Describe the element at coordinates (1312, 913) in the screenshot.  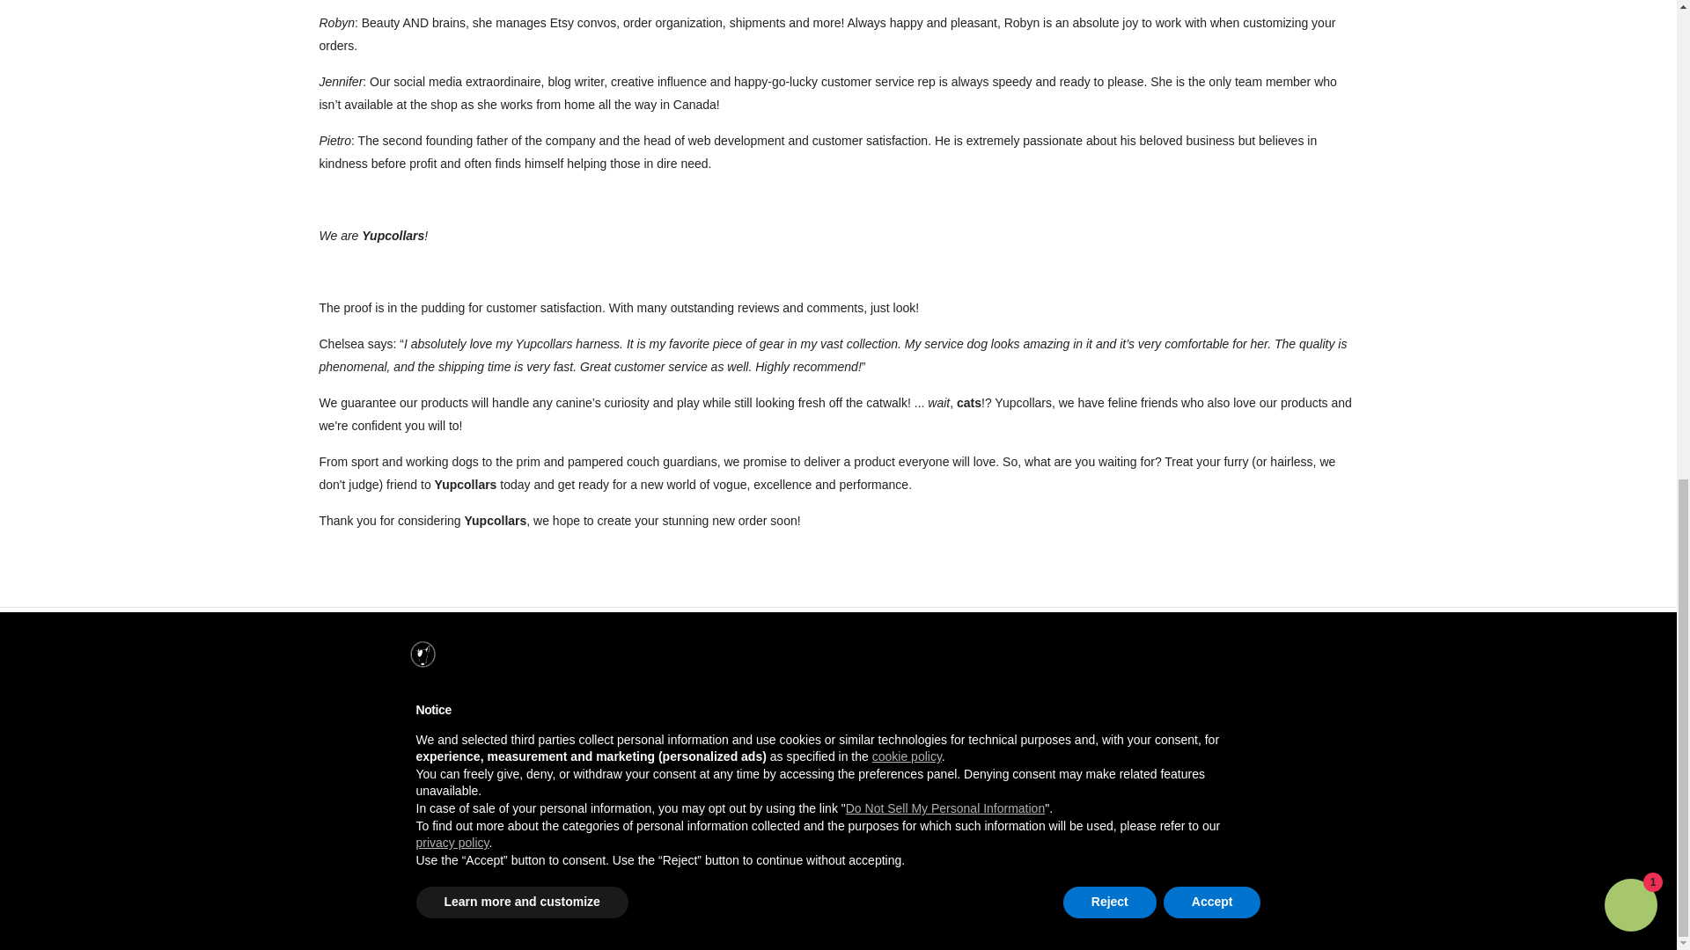
I see `Yupcollars on Facebook` at that location.